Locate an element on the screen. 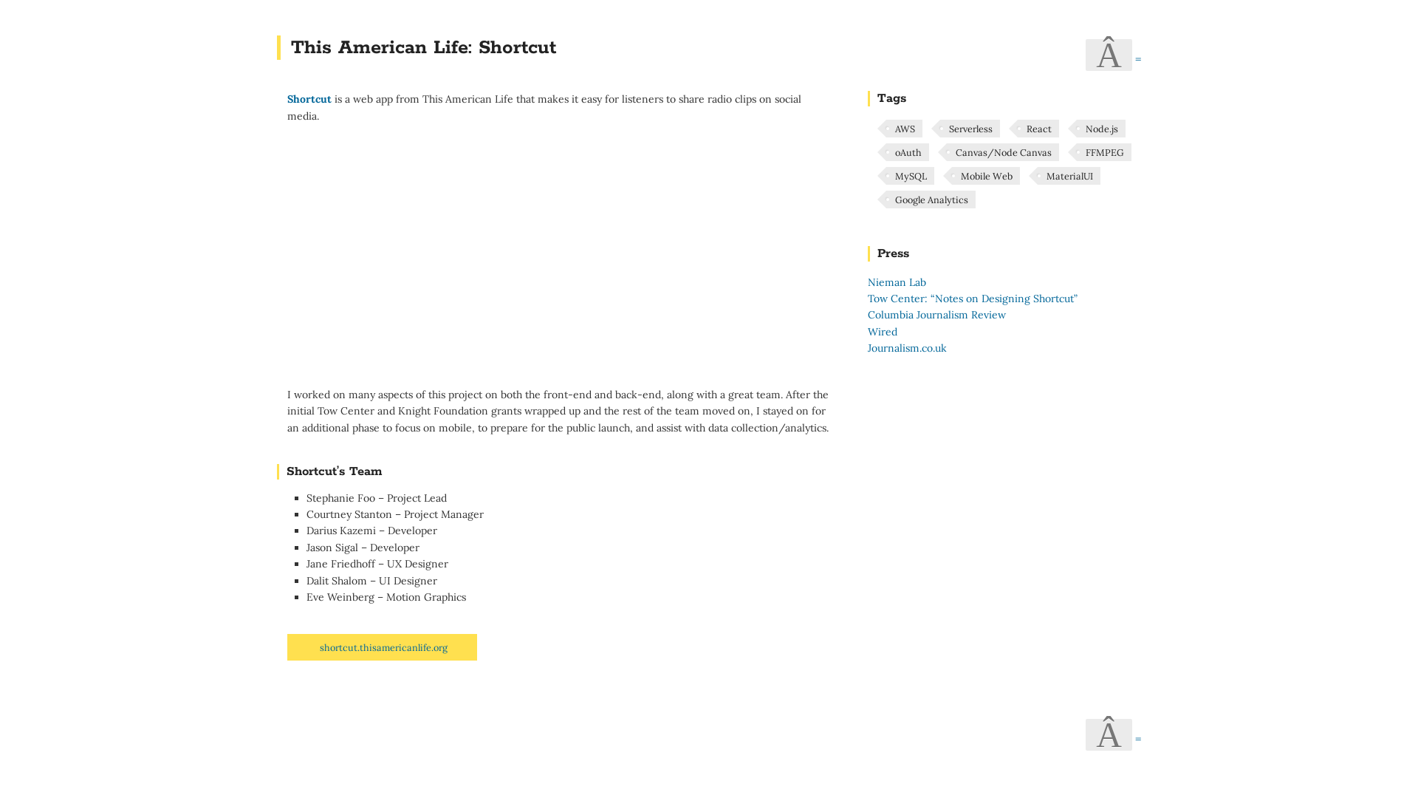 The image size is (1418, 798). MySQL is located at coordinates (910, 176).